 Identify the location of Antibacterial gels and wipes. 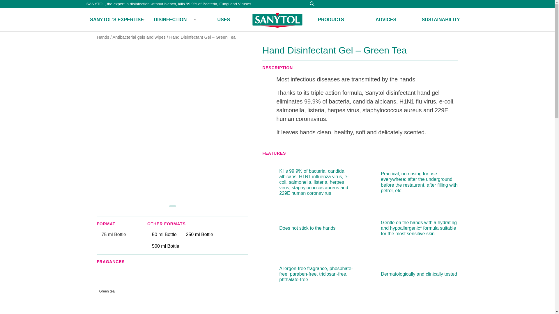
(139, 37).